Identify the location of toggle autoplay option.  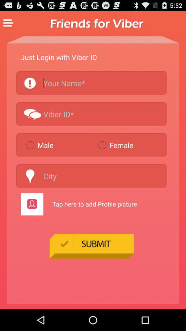
(92, 83).